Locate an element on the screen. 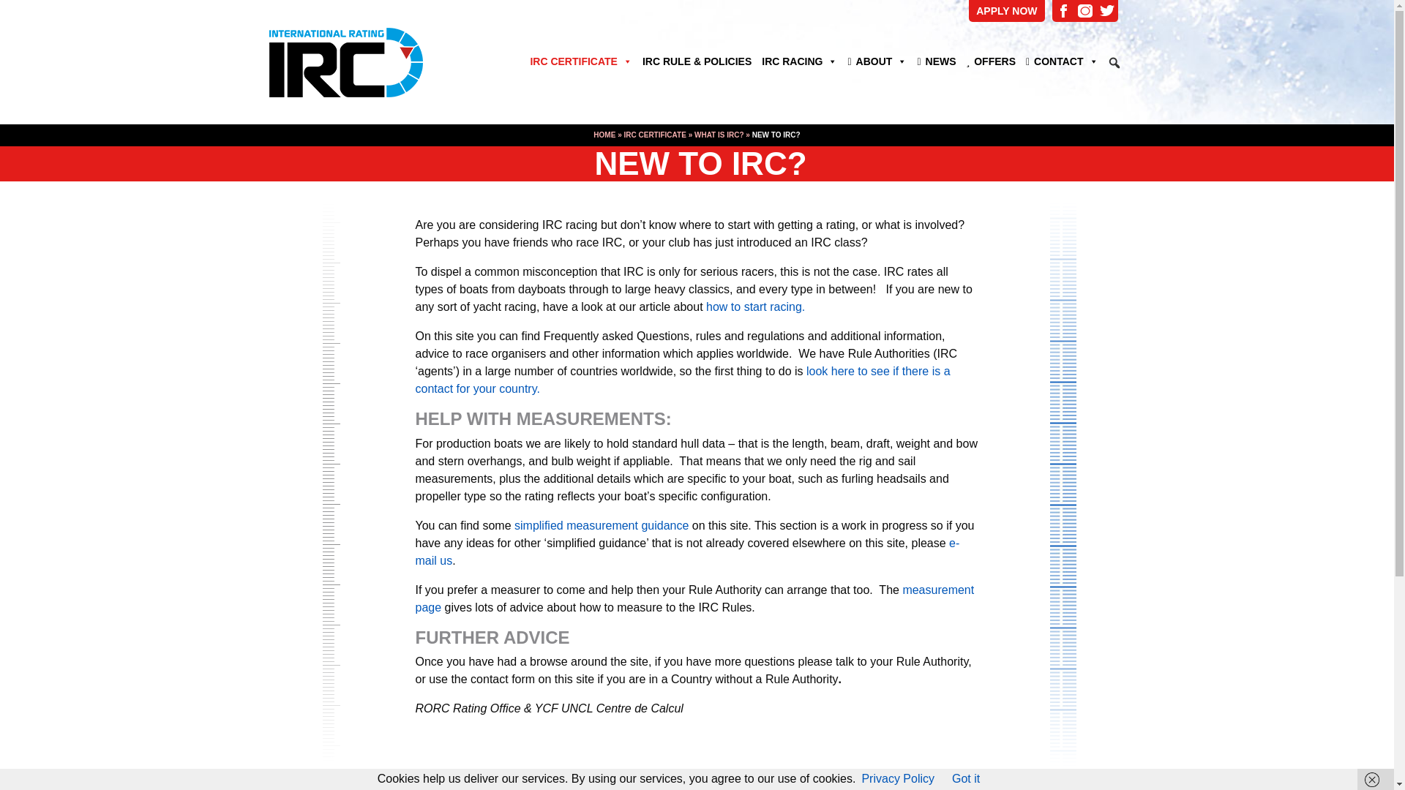 The height and width of the screenshot is (790, 1405). Logo is located at coordinates (376, 61).